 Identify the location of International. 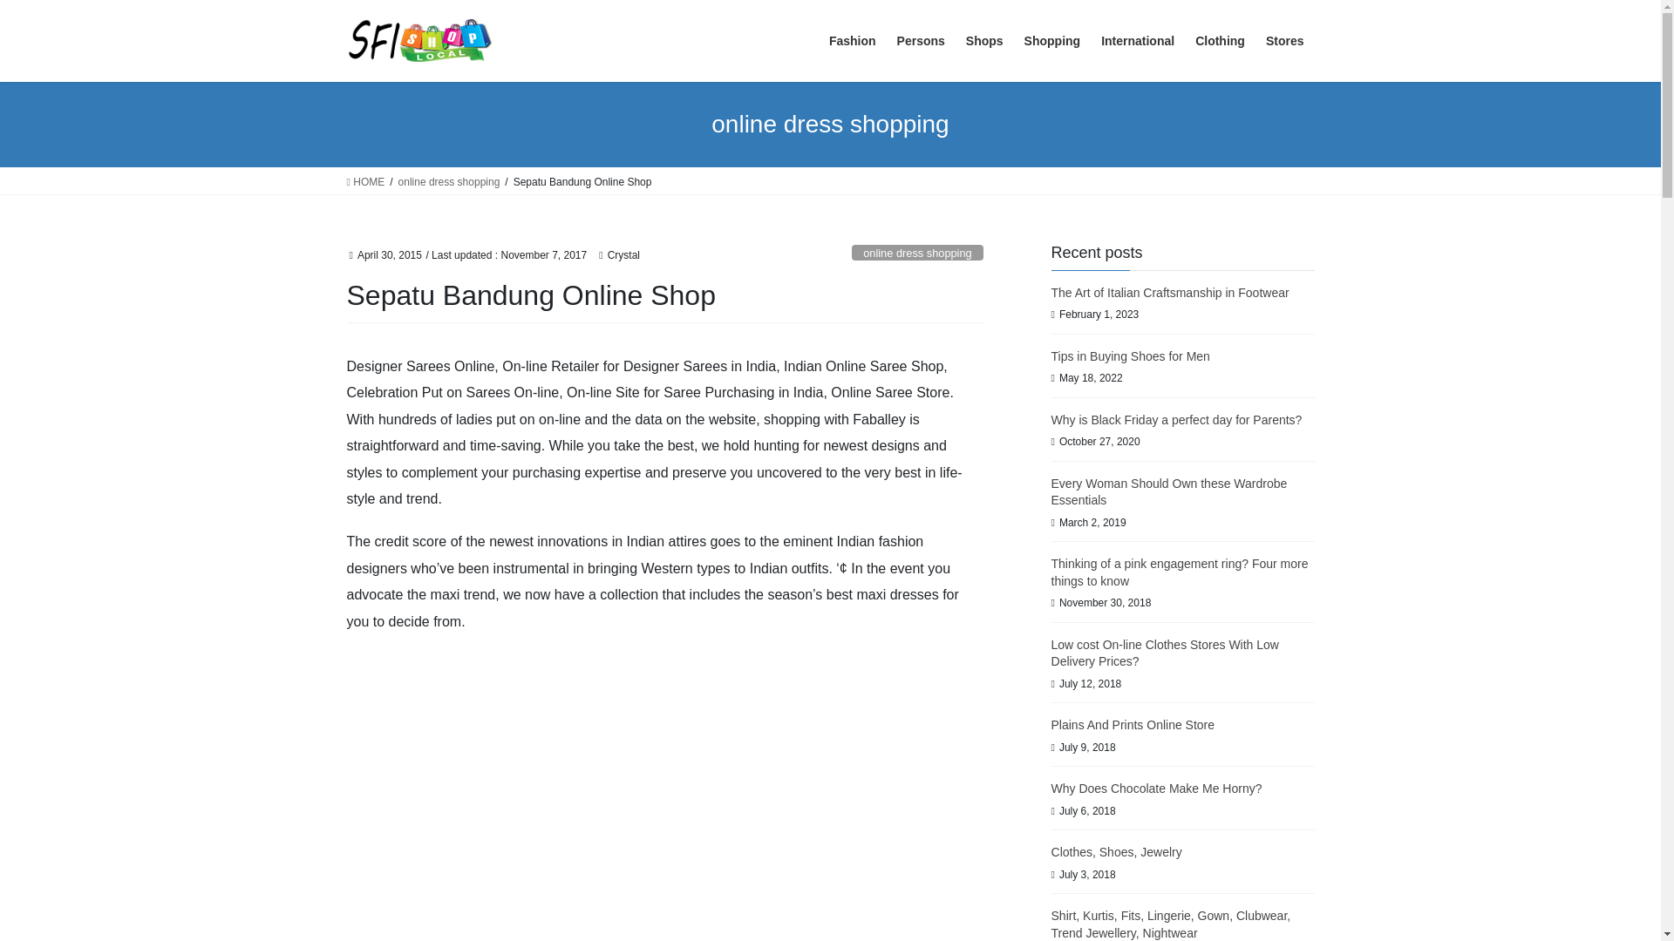
(1138, 42).